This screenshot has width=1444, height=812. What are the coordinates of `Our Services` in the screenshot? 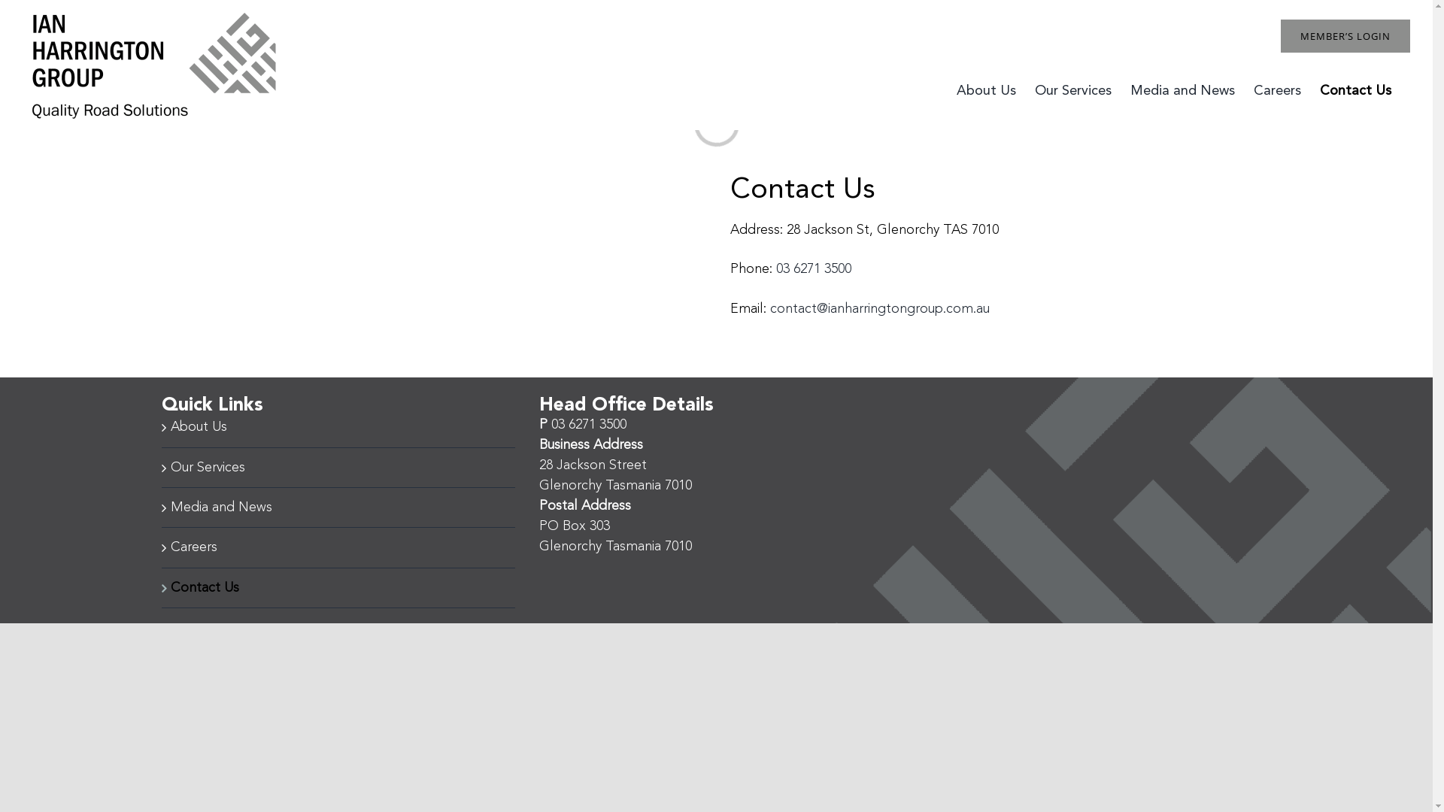 It's located at (338, 468).